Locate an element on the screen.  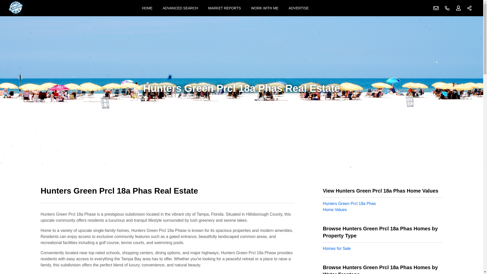
Hunters Green Prcl 18a Phas Real Estate is located at coordinates (167, 194).